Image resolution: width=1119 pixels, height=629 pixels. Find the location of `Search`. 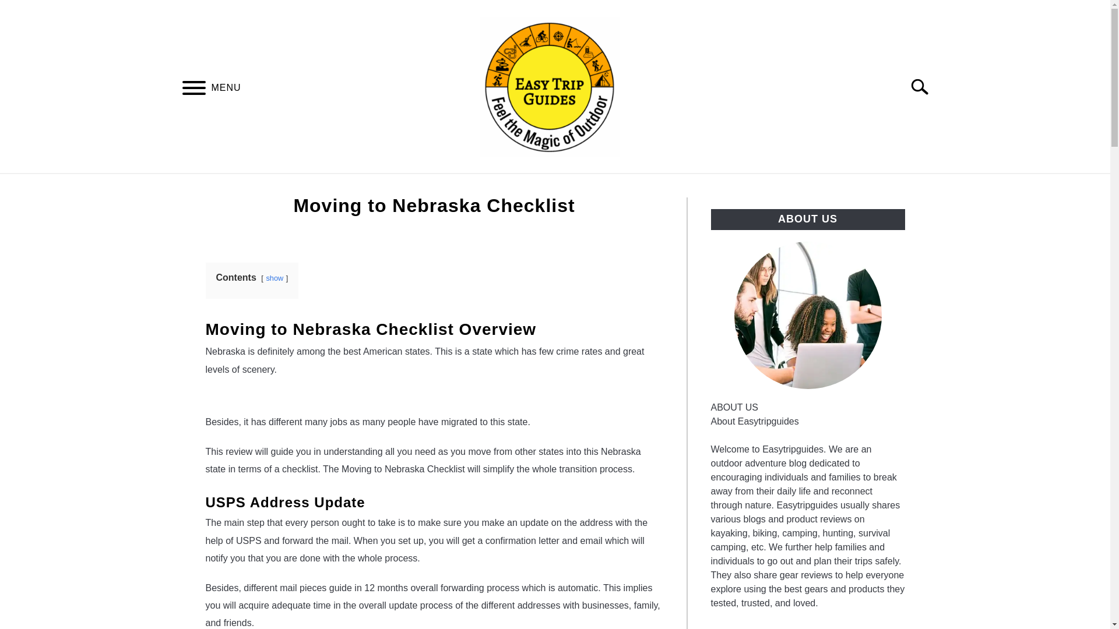

Search is located at coordinates (924, 86).